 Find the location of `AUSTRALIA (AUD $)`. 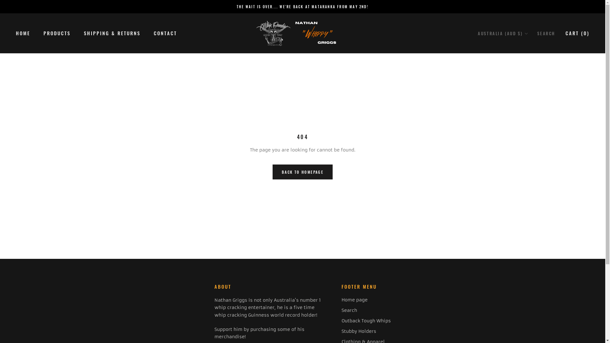

AUSTRALIA (AUD $) is located at coordinates (503, 34).